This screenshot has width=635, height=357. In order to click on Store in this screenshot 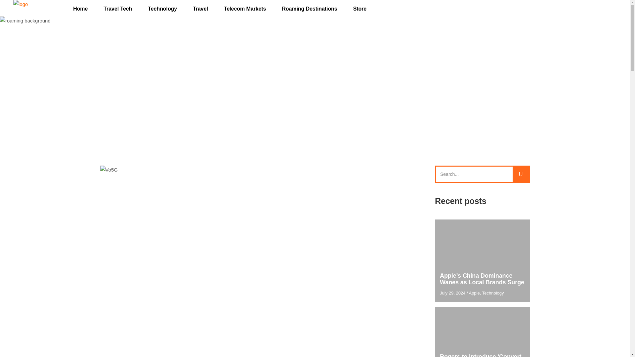, I will do `click(360, 9)`.